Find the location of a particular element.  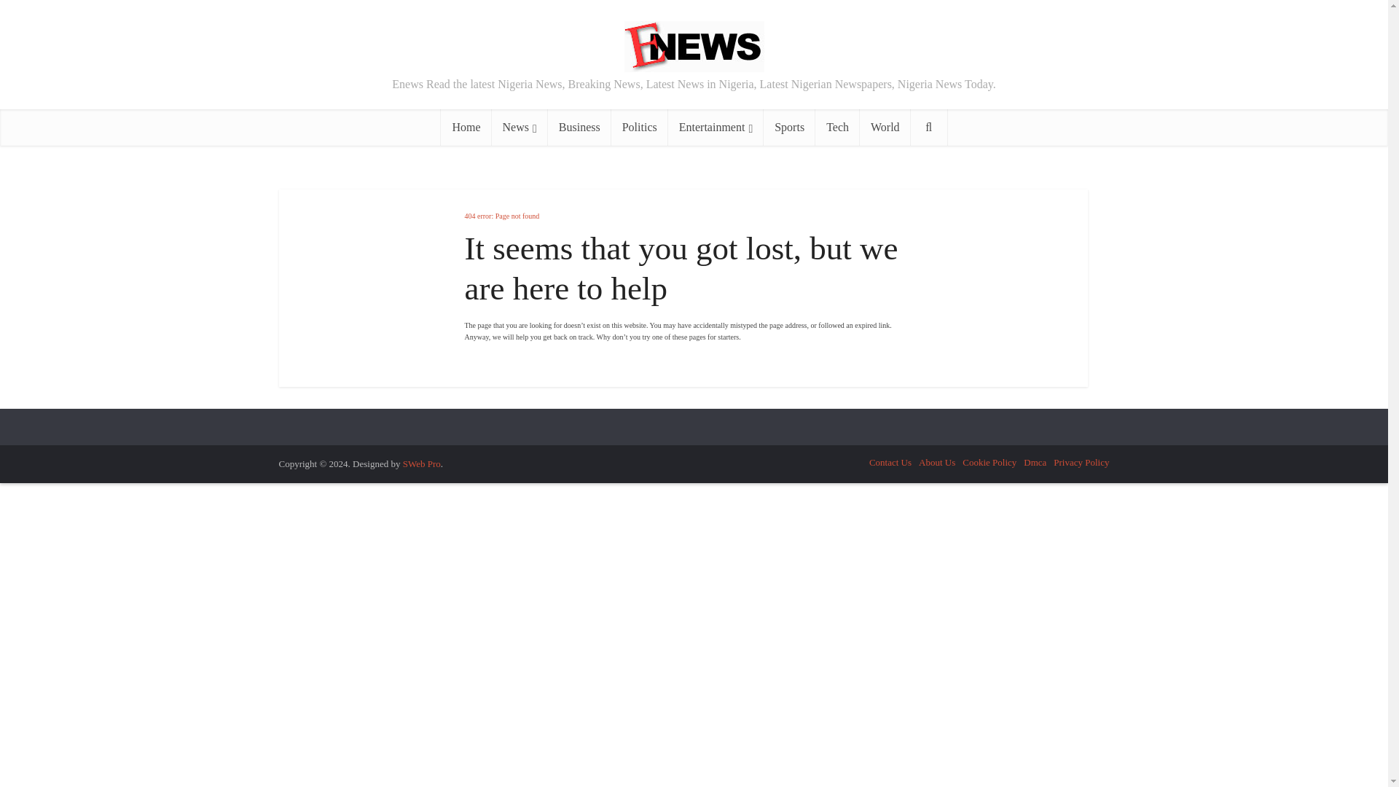

Home is located at coordinates (465, 127).